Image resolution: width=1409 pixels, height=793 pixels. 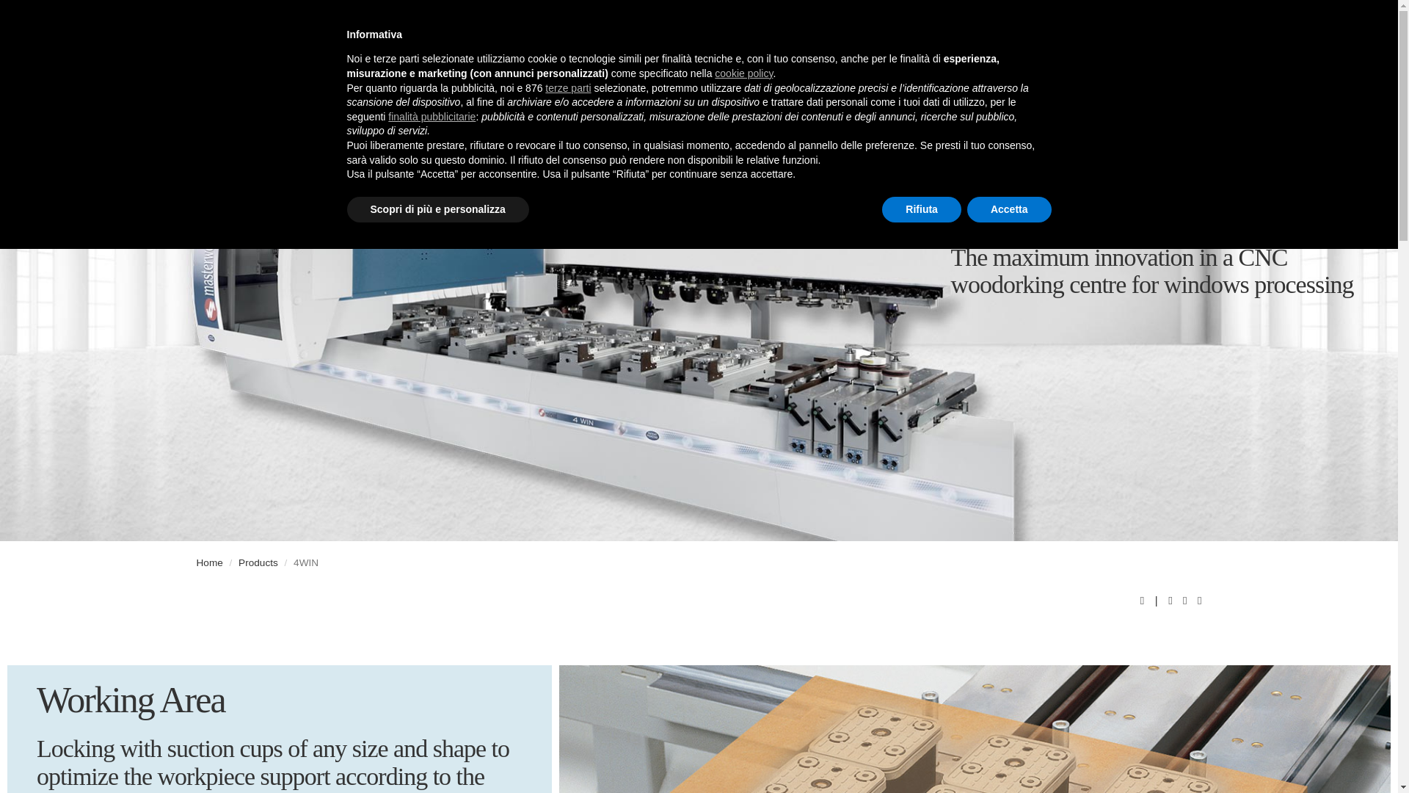 I want to click on CONTACTS, so click(x=1082, y=51).